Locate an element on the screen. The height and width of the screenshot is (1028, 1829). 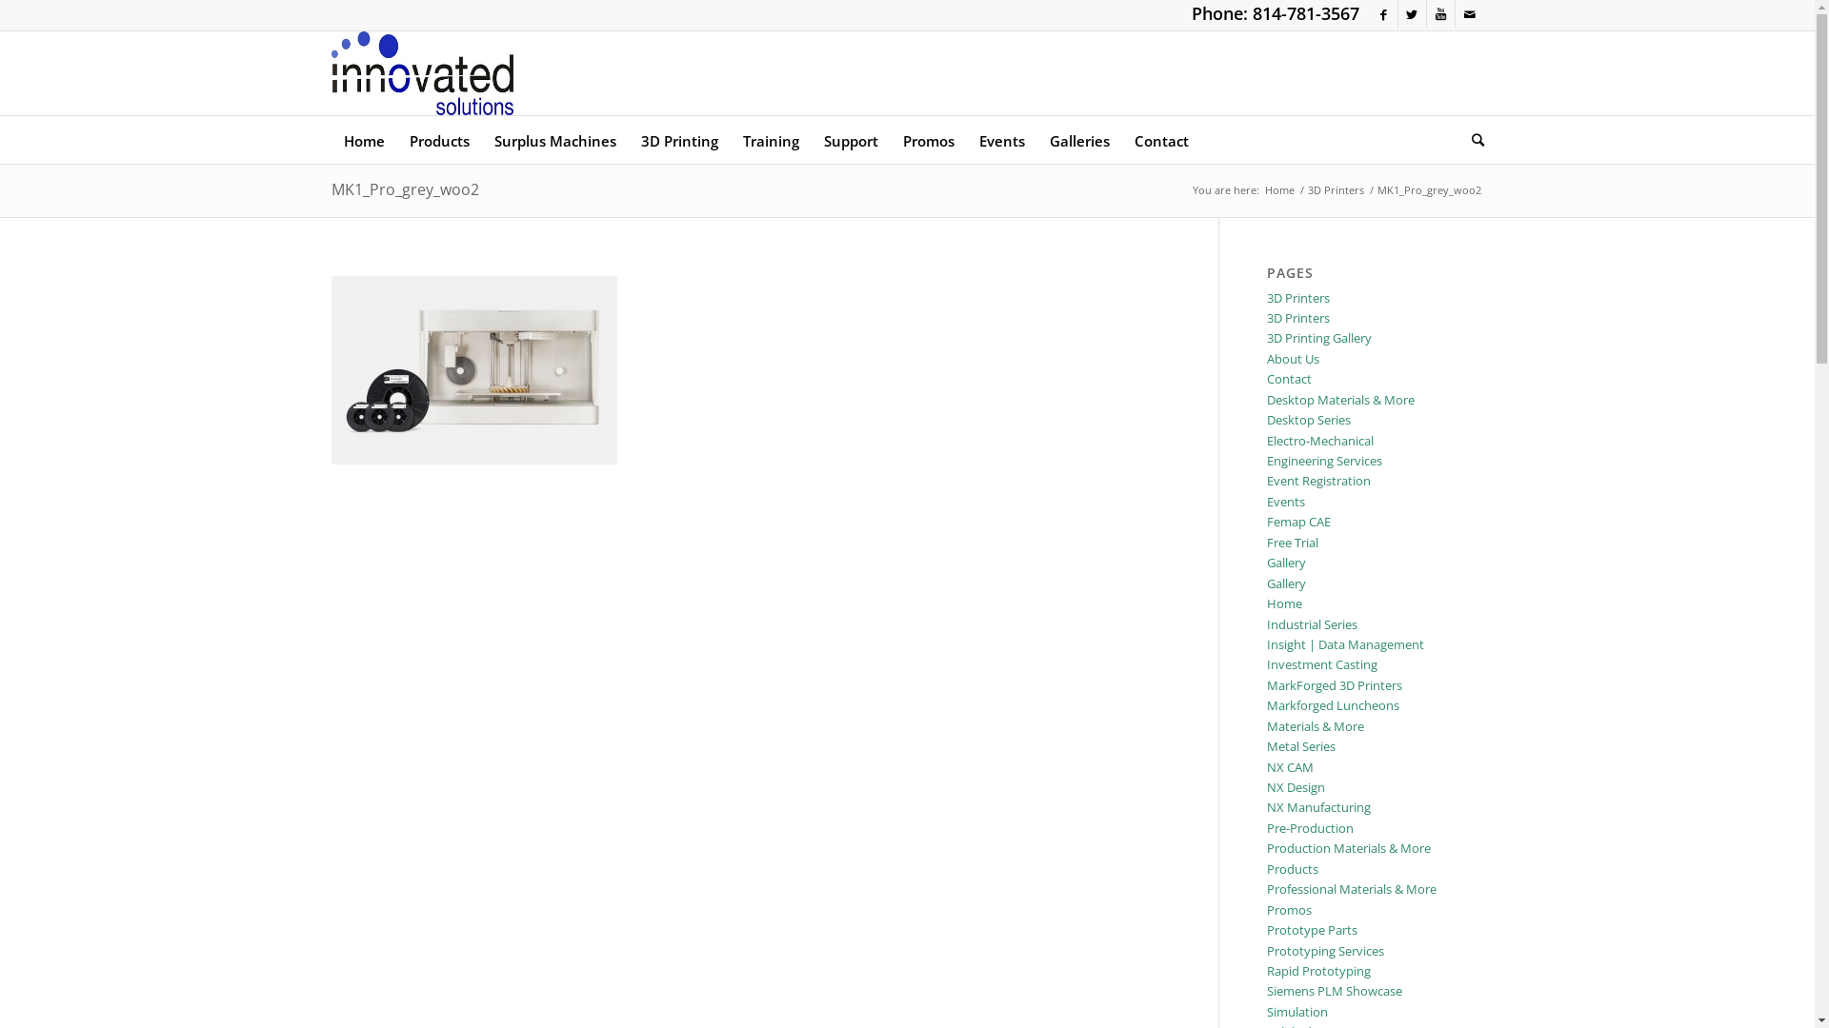
Materials & More is located at coordinates (1316, 726).